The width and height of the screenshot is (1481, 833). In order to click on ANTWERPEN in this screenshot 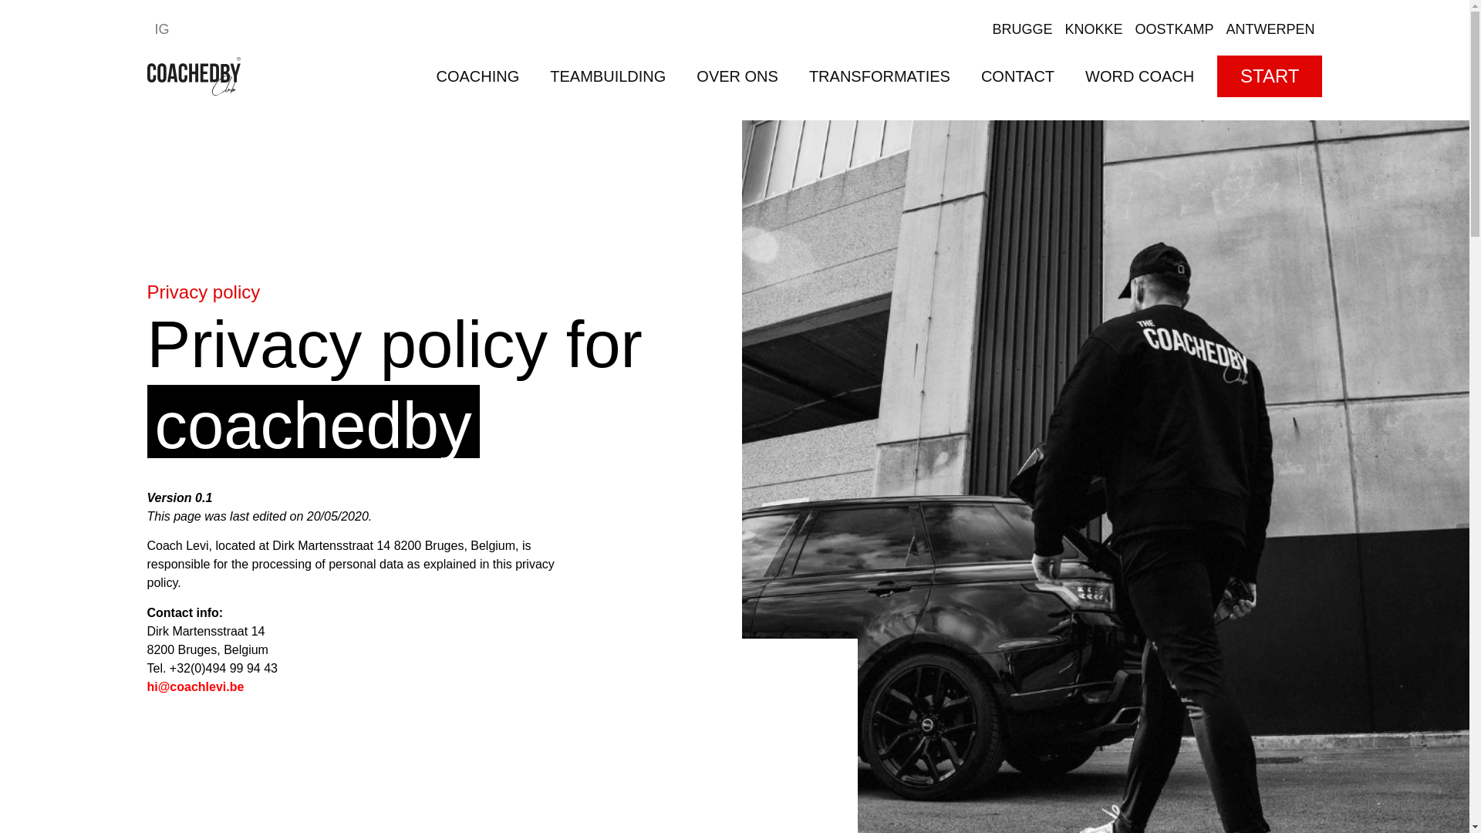, I will do `click(1270, 29)`.